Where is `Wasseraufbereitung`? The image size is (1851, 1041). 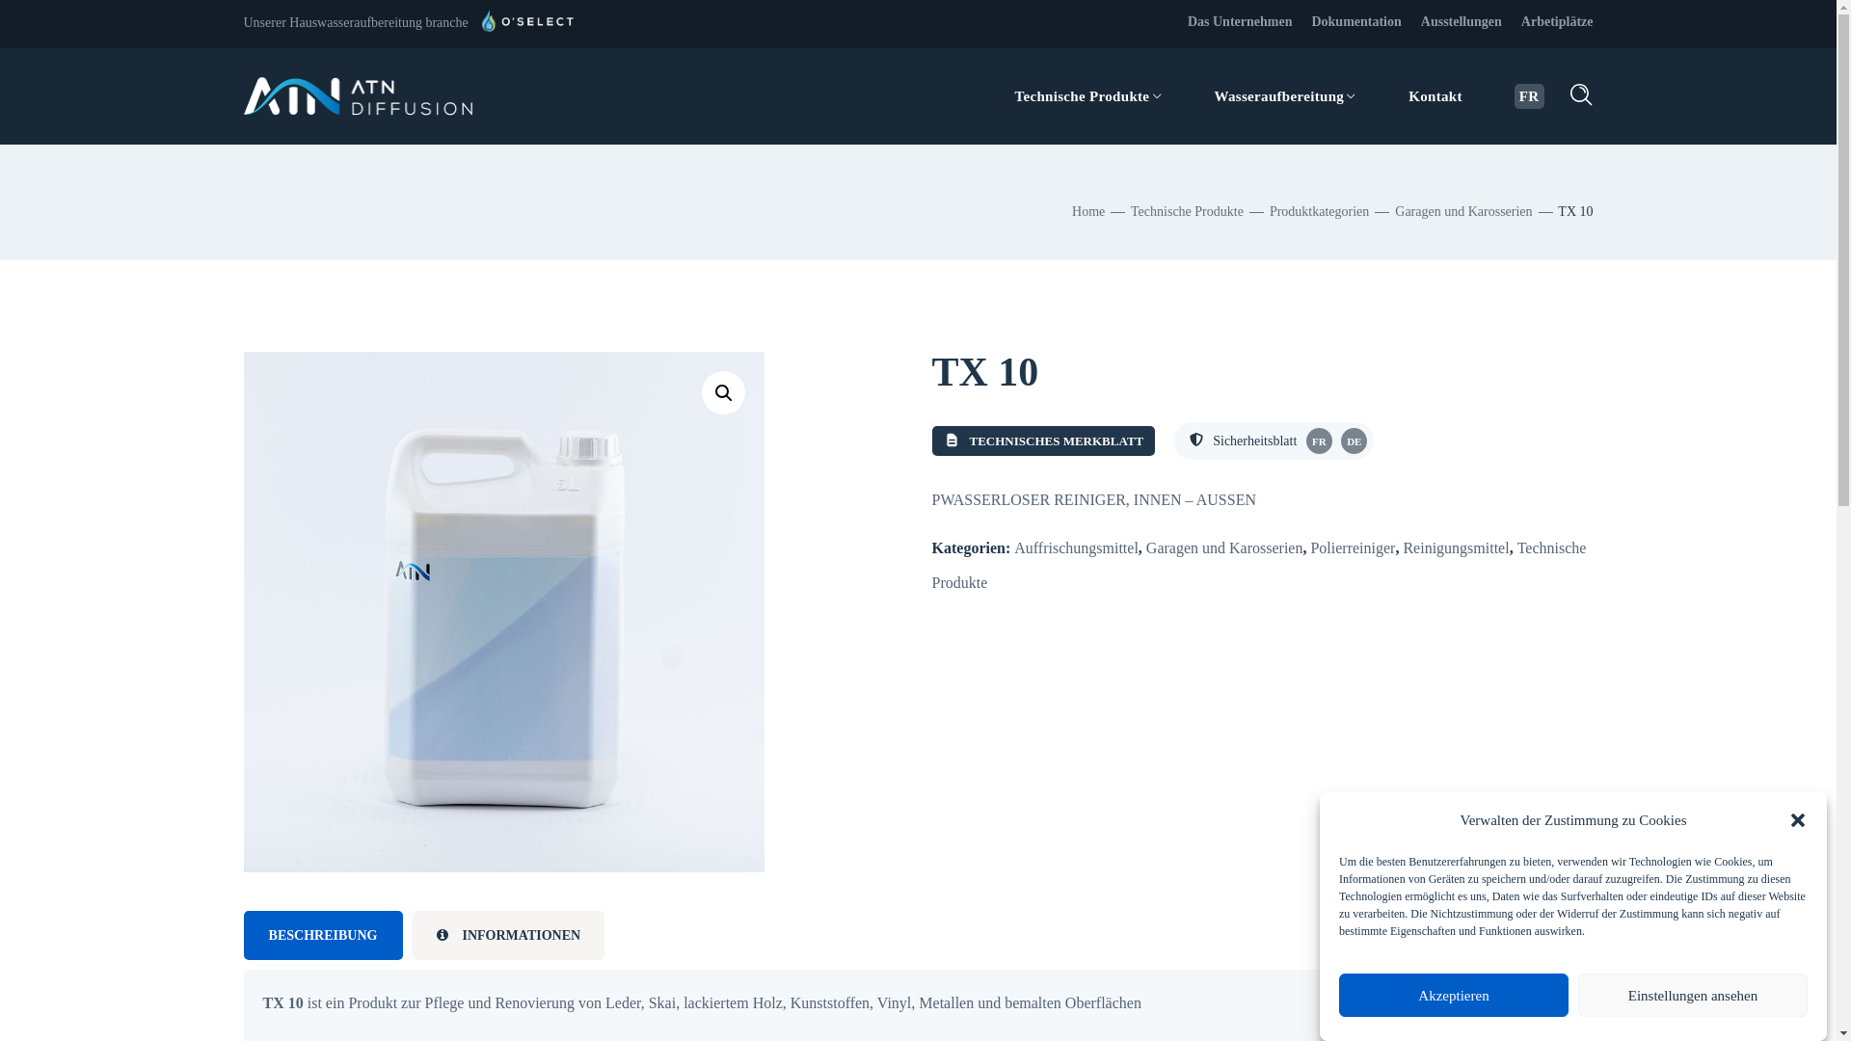
Wasseraufbereitung is located at coordinates (1285, 96).